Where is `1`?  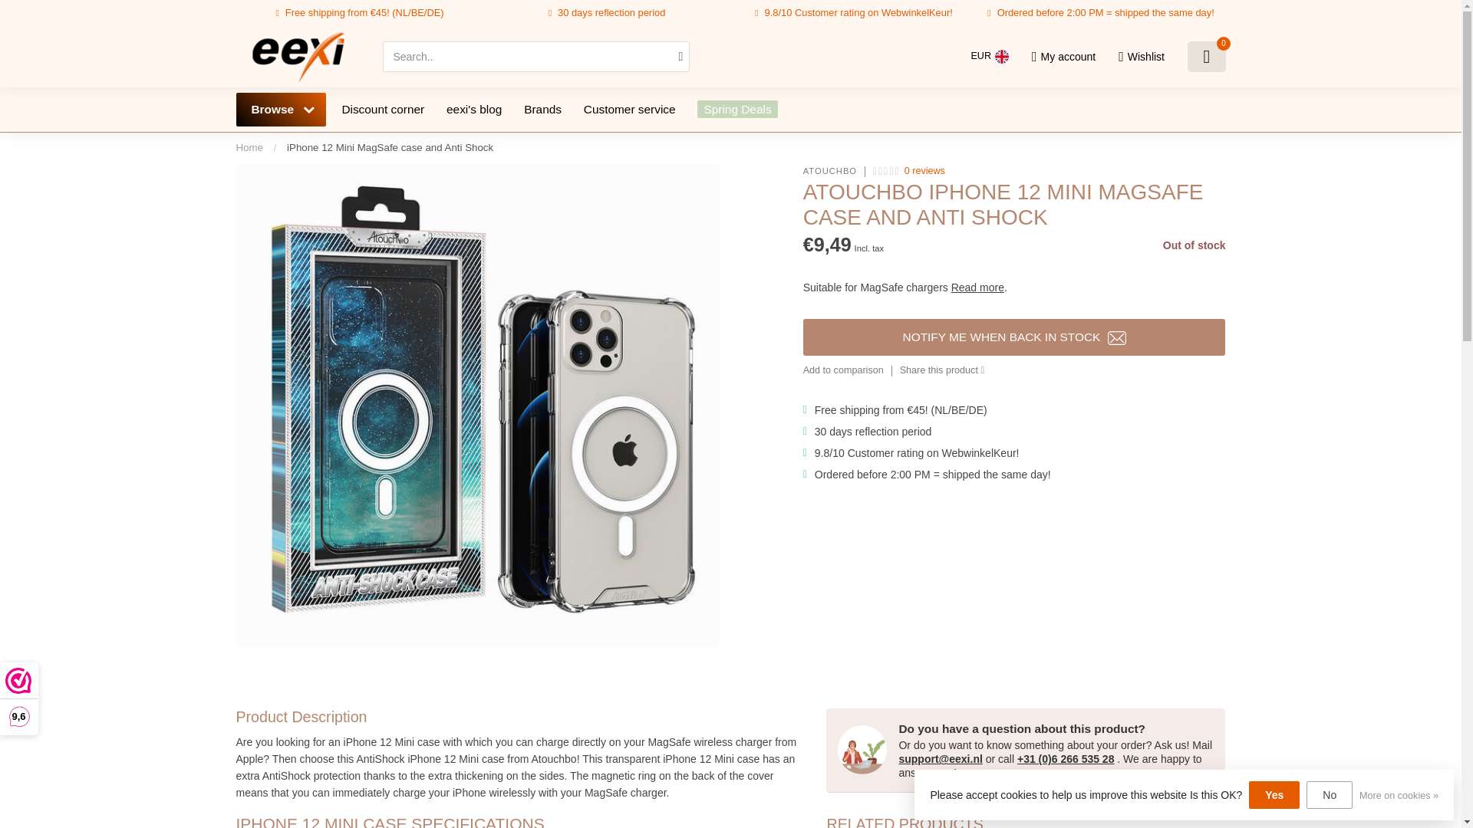 1 is located at coordinates (1073, 247).